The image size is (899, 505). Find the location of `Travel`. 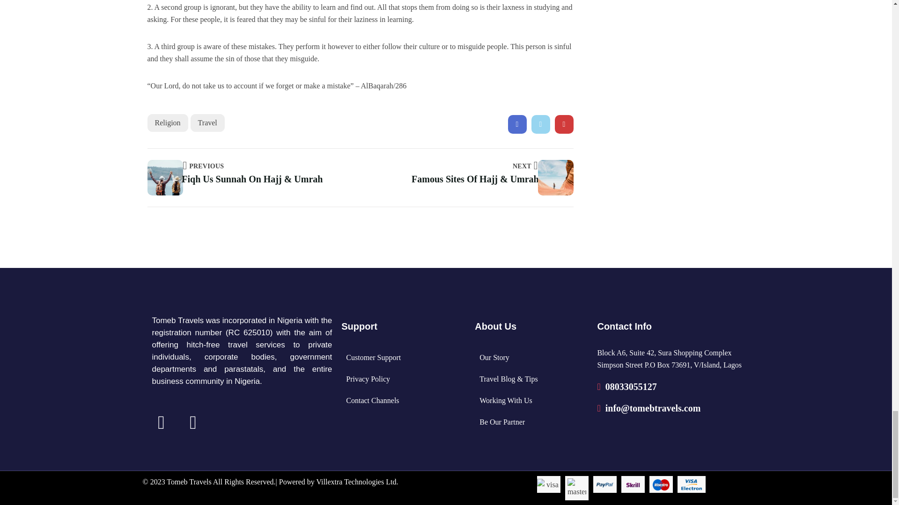

Travel is located at coordinates (208, 123).